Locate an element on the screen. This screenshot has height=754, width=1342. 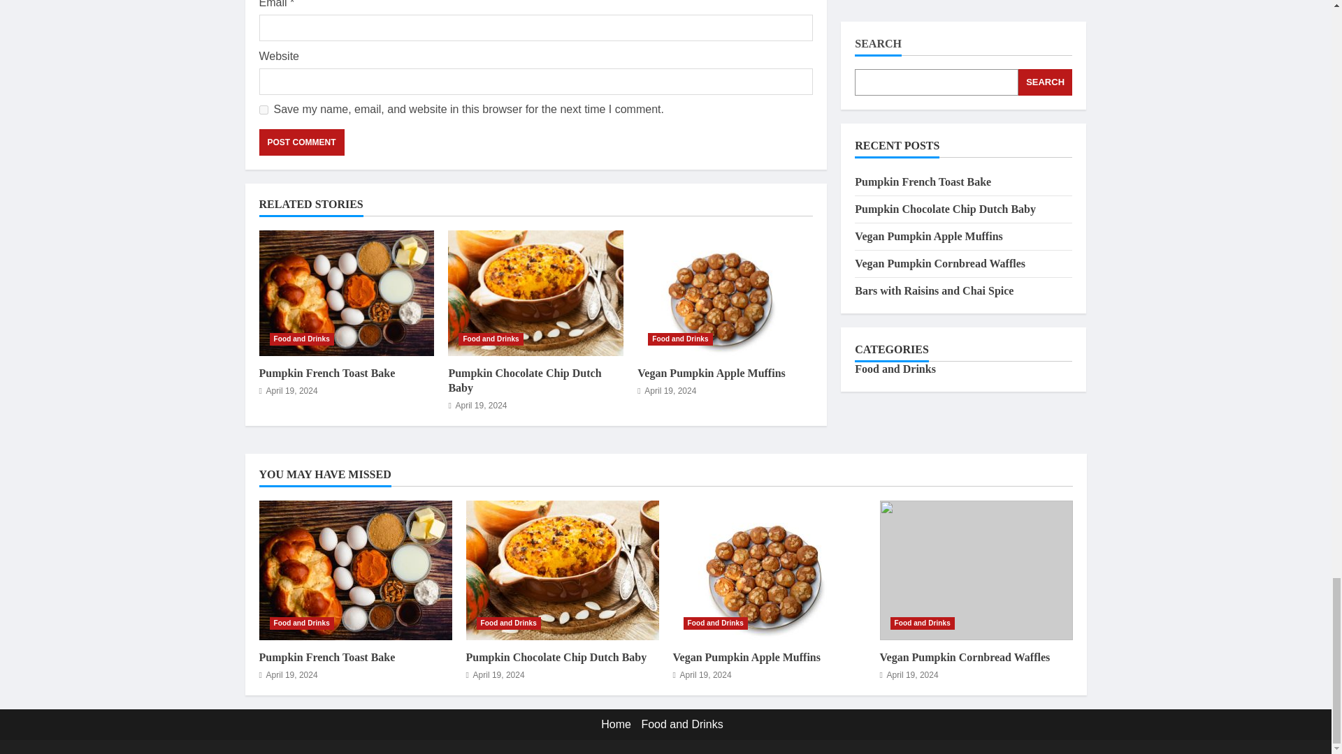
Pumpkin Chocolate Chip Dutch Baby is located at coordinates (562, 570).